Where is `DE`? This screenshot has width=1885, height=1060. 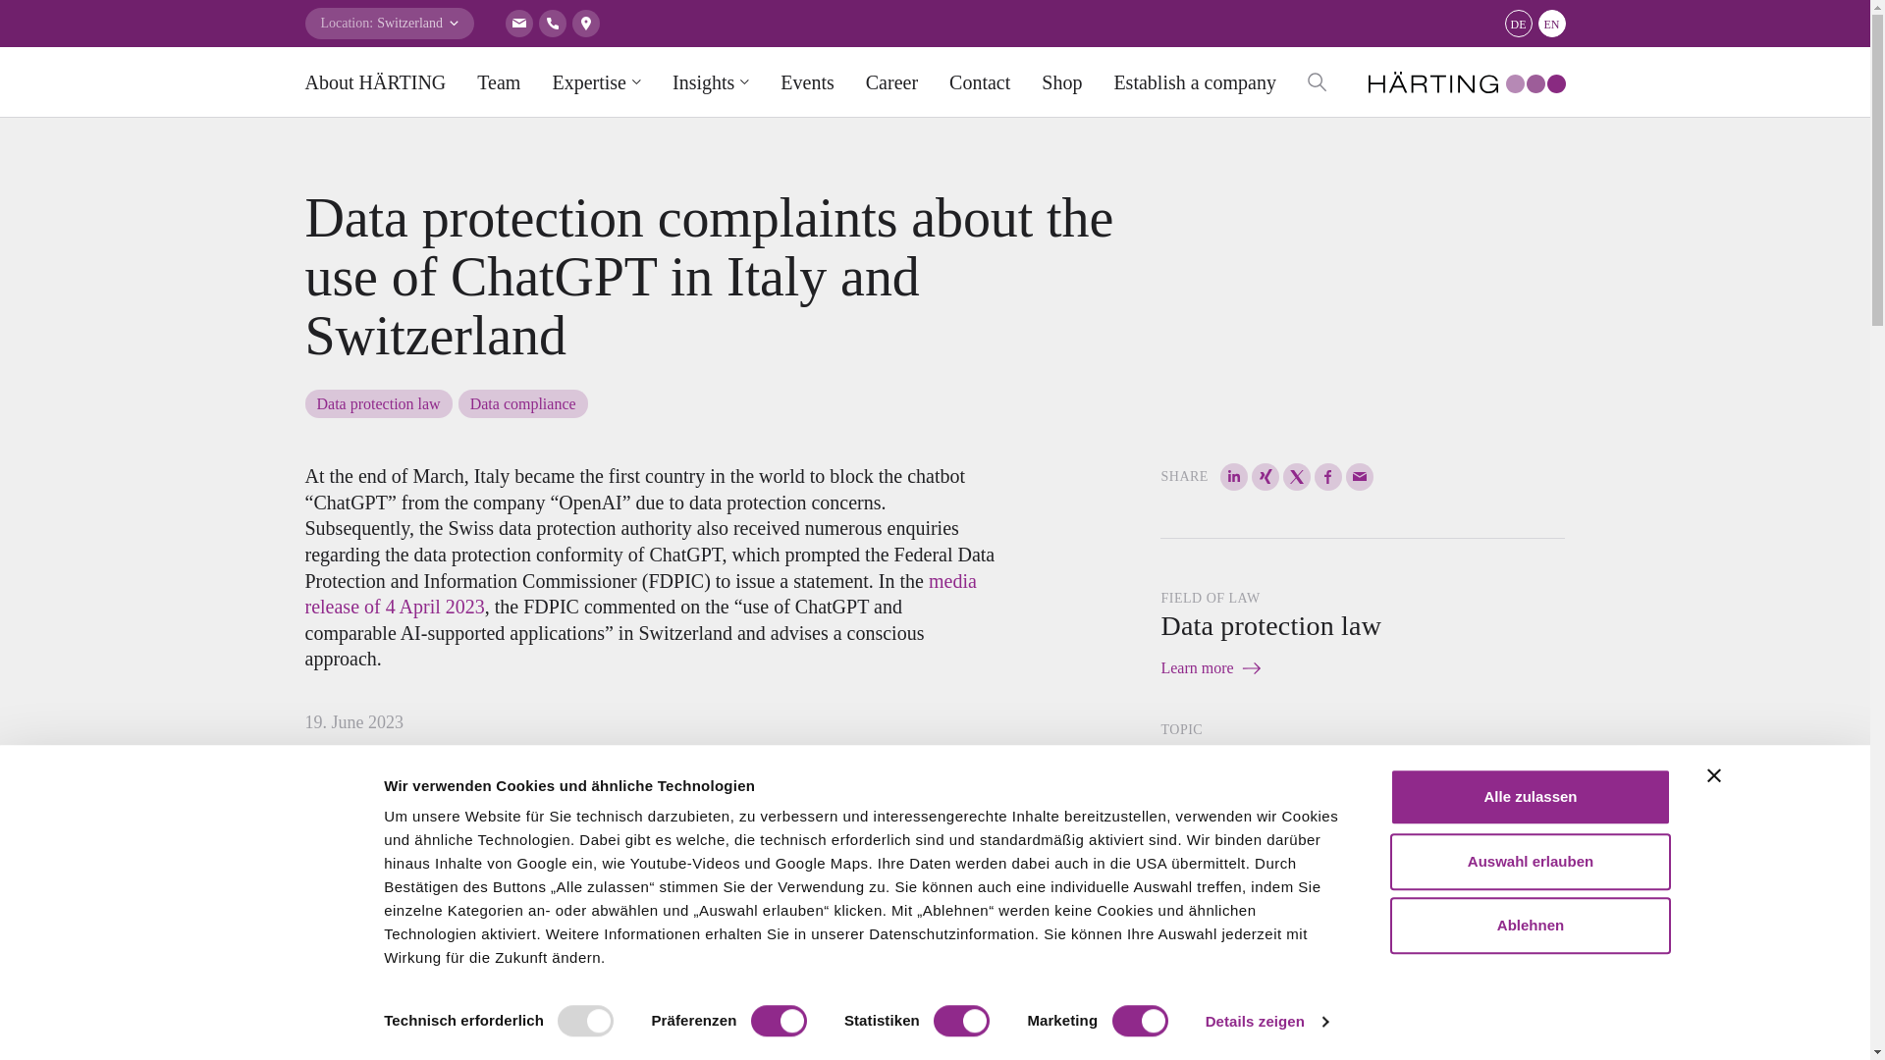
DE is located at coordinates (1518, 23).